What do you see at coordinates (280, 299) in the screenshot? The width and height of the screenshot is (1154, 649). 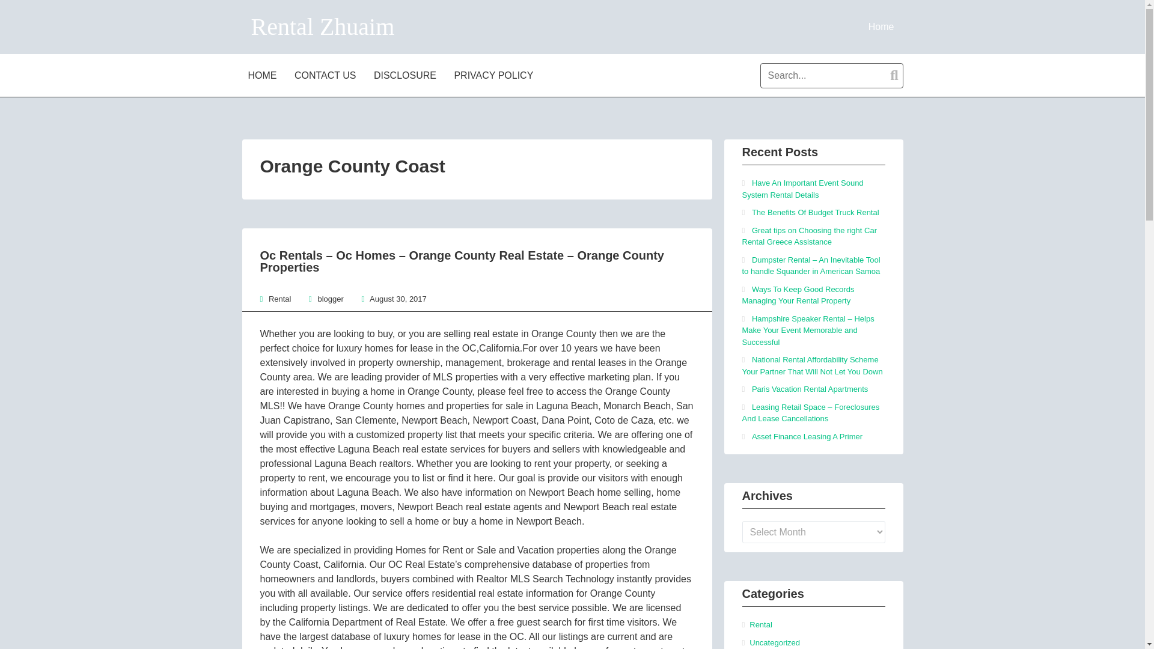 I see `Rental` at bounding box center [280, 299].